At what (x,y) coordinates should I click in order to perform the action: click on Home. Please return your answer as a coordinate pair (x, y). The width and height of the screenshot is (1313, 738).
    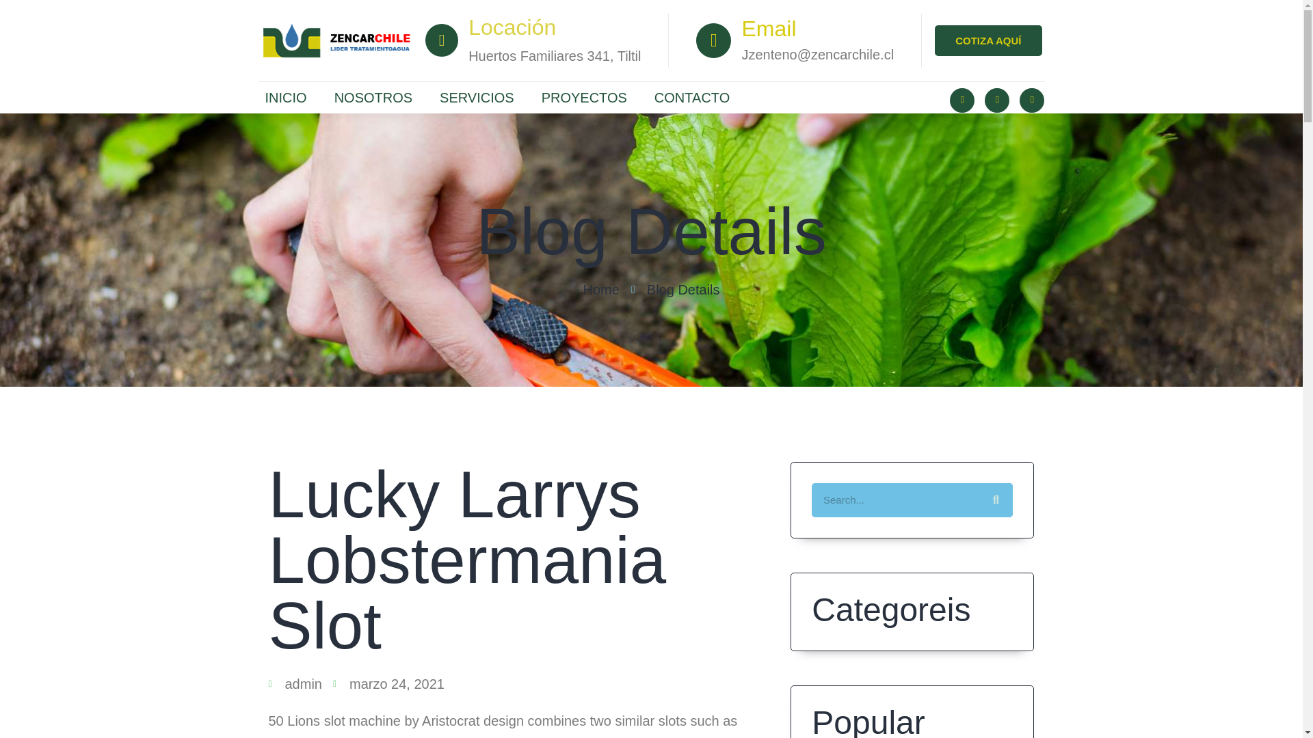
    Looking at the image, I should click on (600, 297).